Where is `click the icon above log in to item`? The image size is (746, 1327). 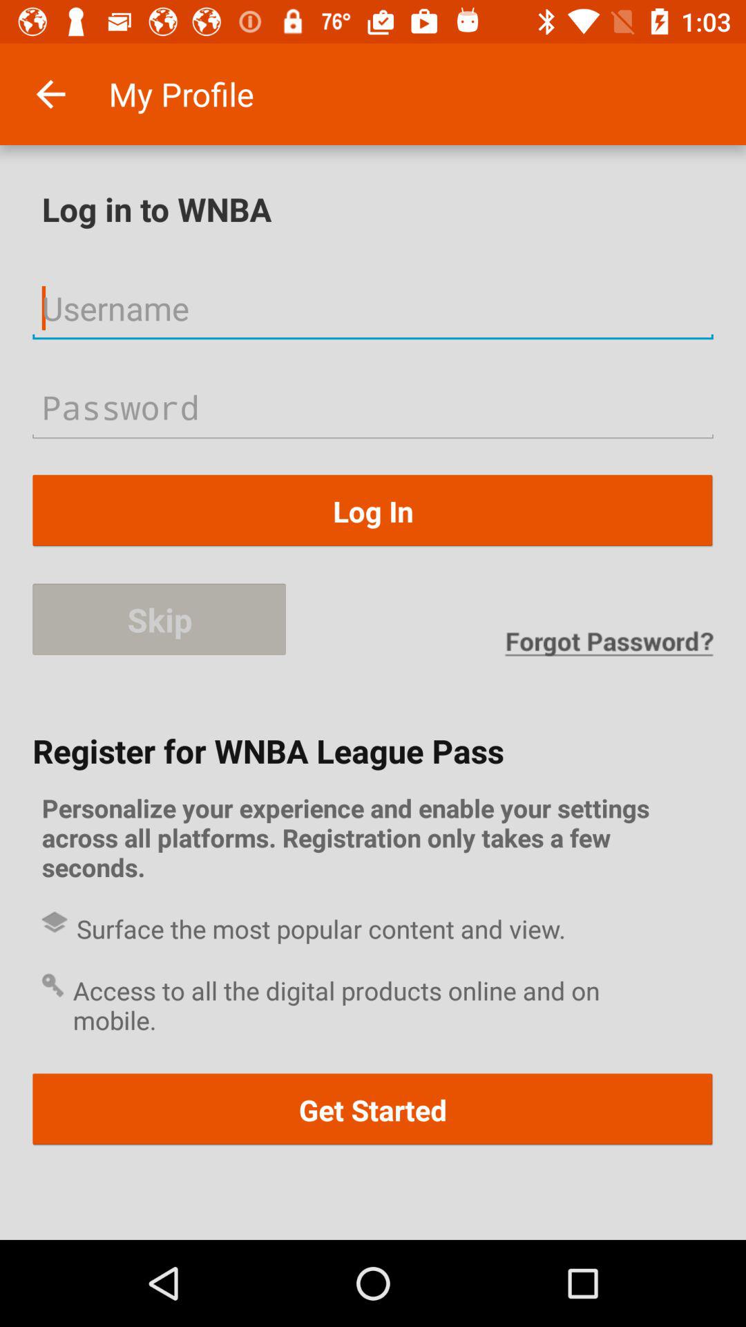 click the icon above log in to item is located at coordinates (50, 94).